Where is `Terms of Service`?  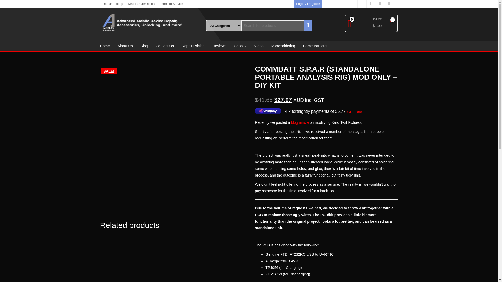
Terms of Service is located at coordinates (171, 4).